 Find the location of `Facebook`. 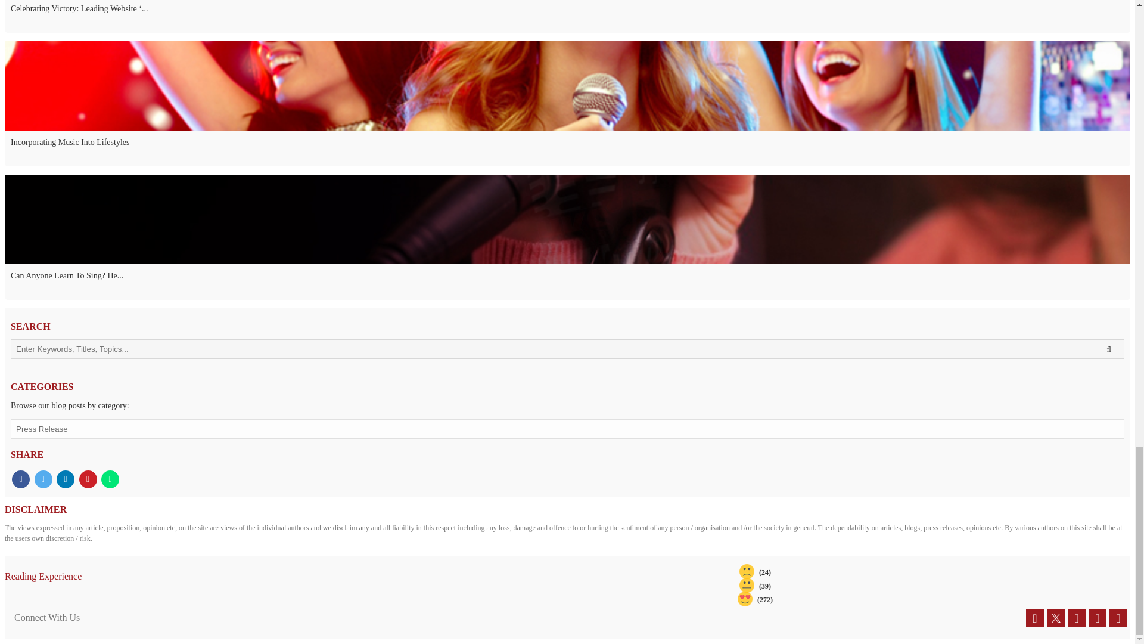

Facebook is located at coordinates (1034, 618).